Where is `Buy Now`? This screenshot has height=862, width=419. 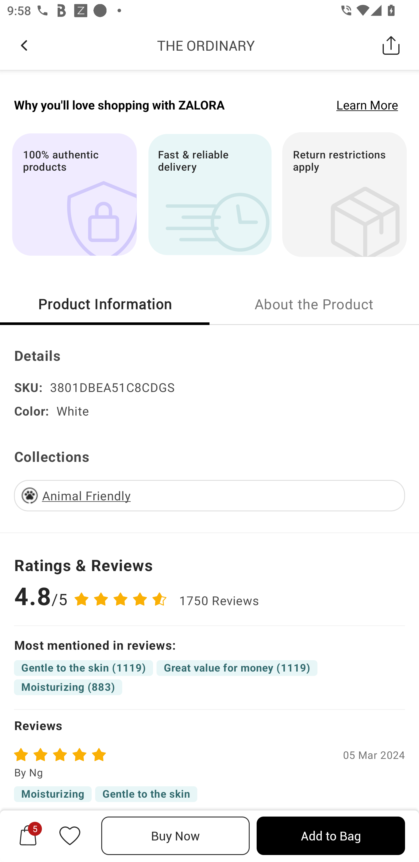
Buy Now is located at coordinates (175, 836).